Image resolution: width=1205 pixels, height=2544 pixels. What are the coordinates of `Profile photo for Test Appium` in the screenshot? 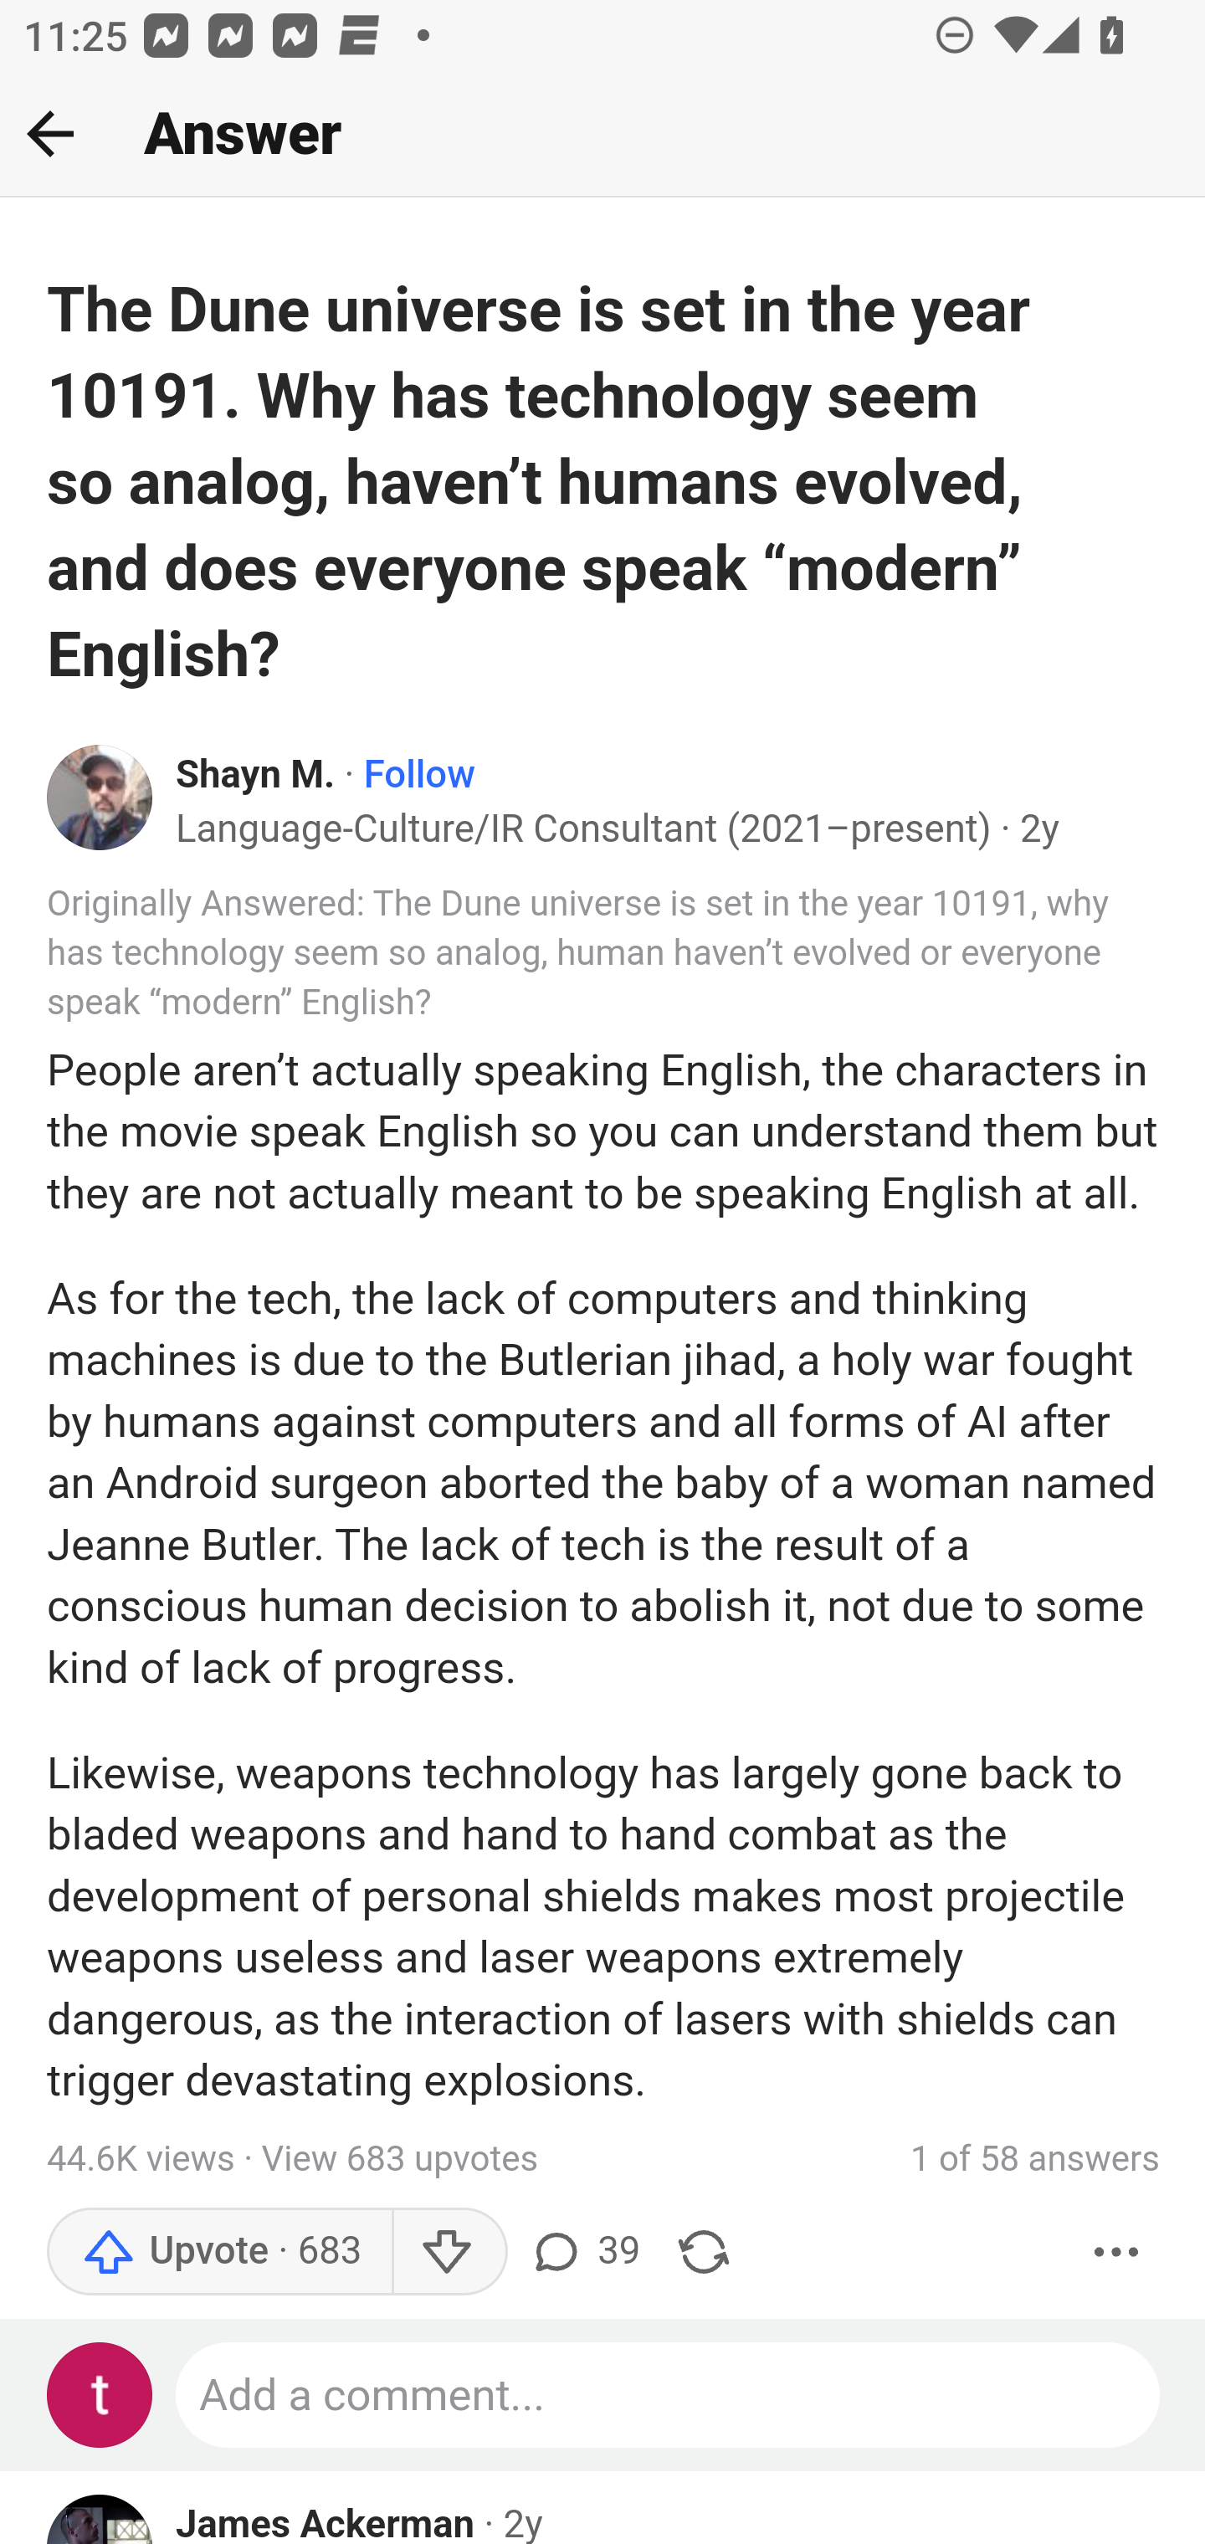 It's located at (100, 2395).